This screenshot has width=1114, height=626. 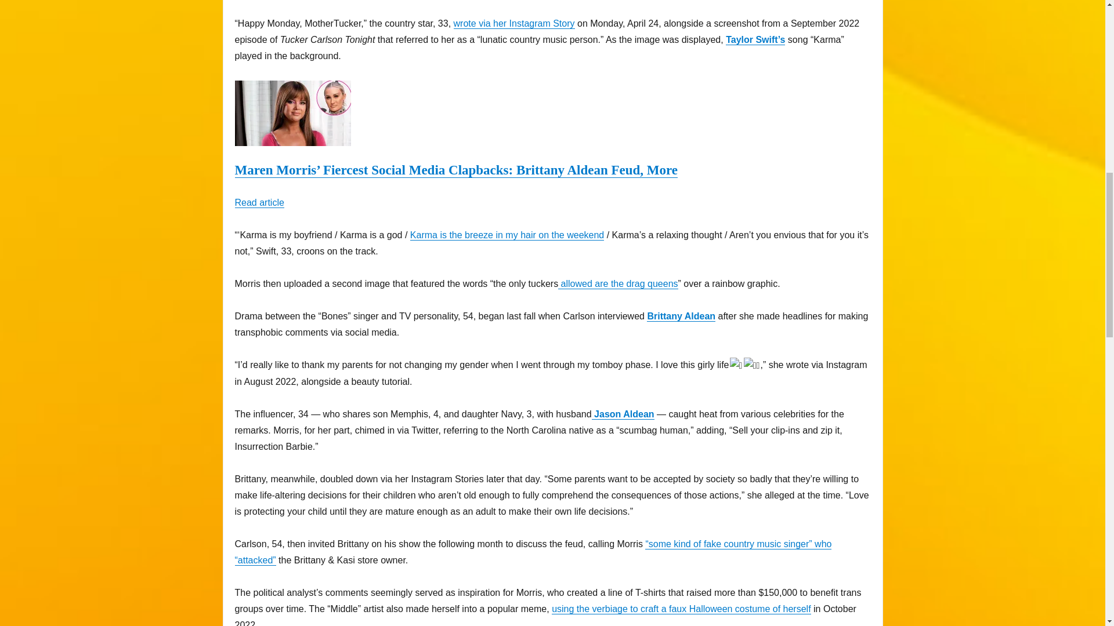 What do you see at coordinates (507, 235) in the screenshot?
I see `Karma is the breeze in my hair on the weekend` at bounding box center [507, 235].